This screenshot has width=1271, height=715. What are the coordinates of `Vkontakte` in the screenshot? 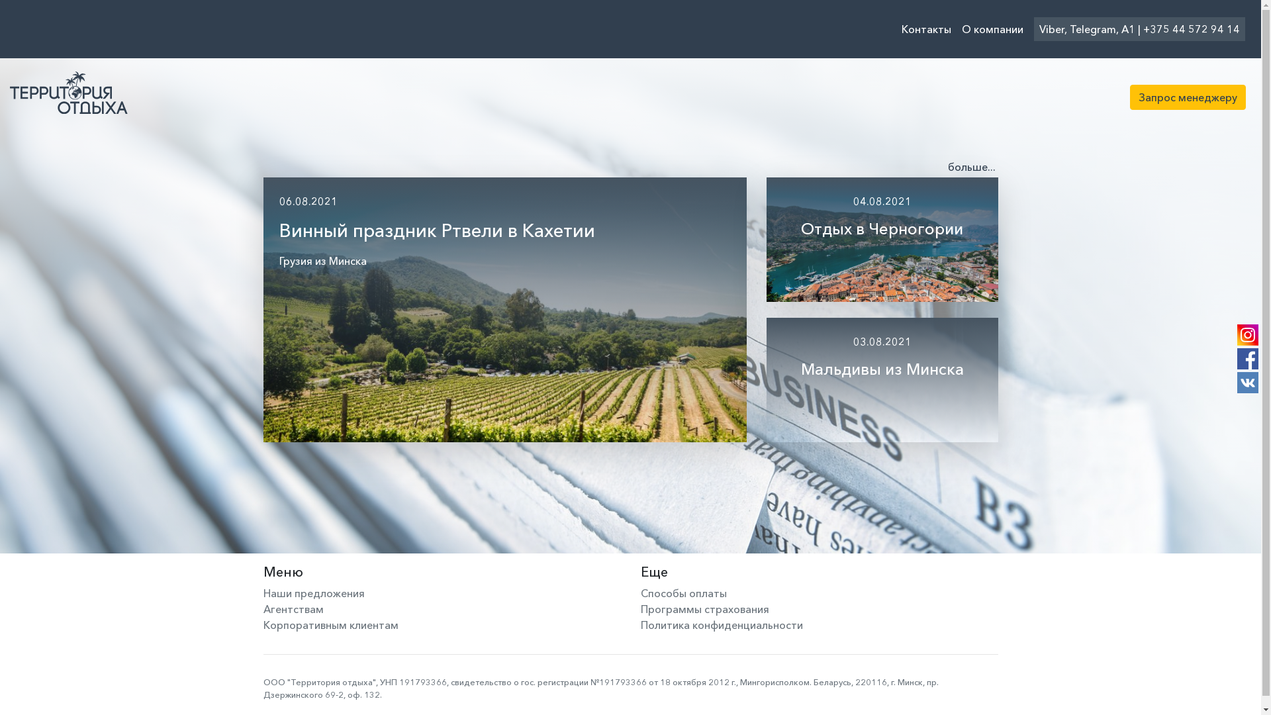 It's located at (1248, 383).